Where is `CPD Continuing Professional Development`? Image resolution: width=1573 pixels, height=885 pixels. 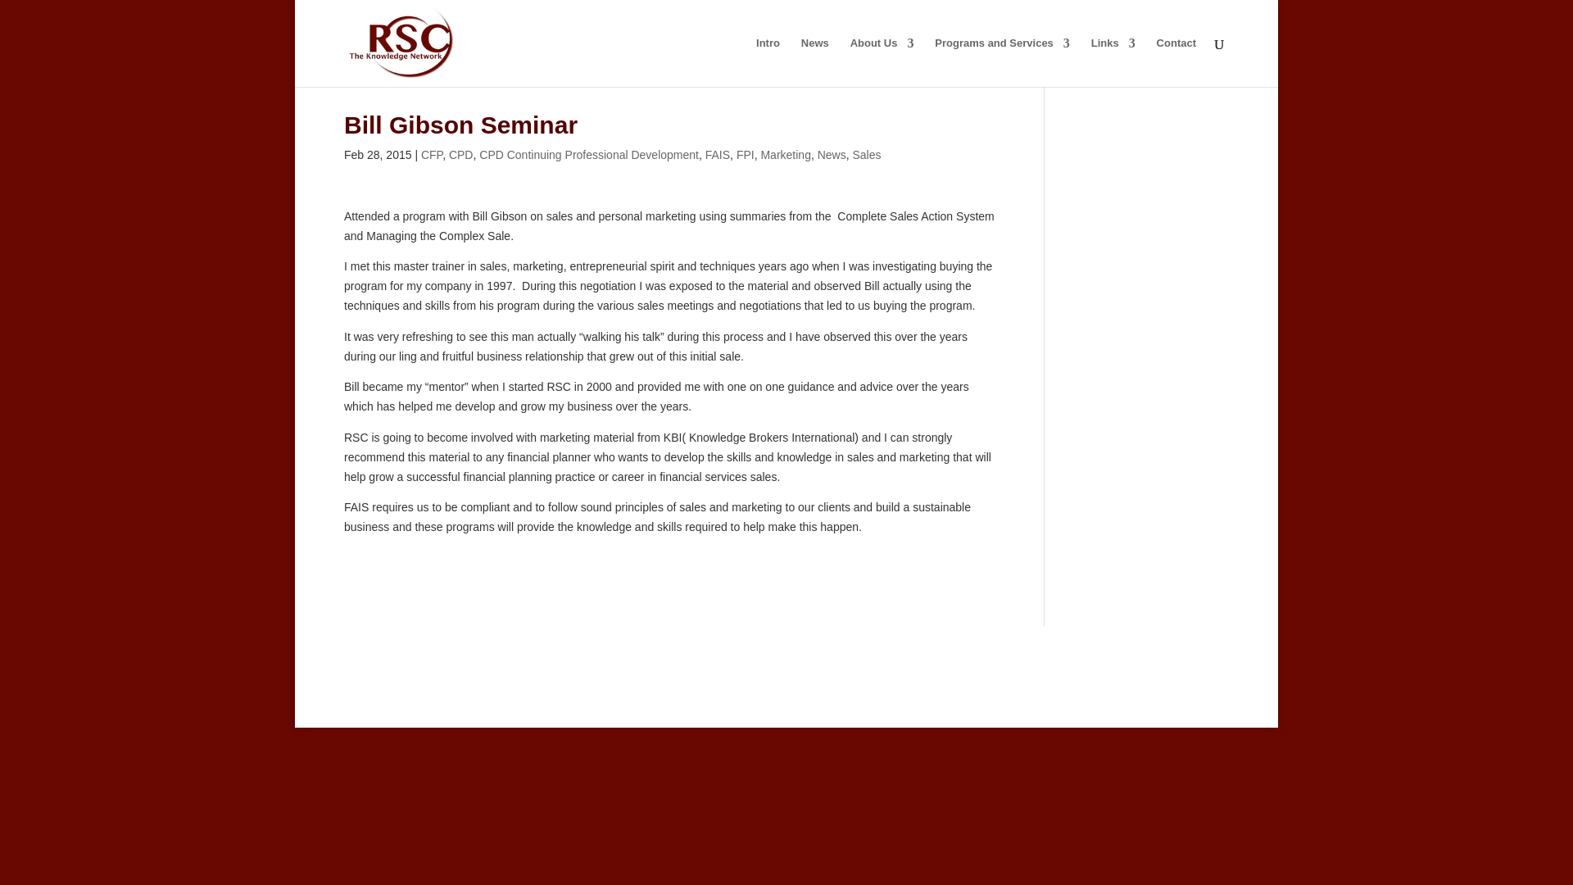 CPD Continuing Professional Development is located at coordinates (588, 154).